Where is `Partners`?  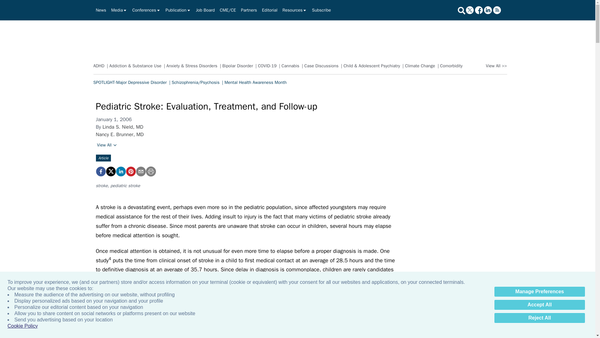
Partners is located at coordinates (249, 10).